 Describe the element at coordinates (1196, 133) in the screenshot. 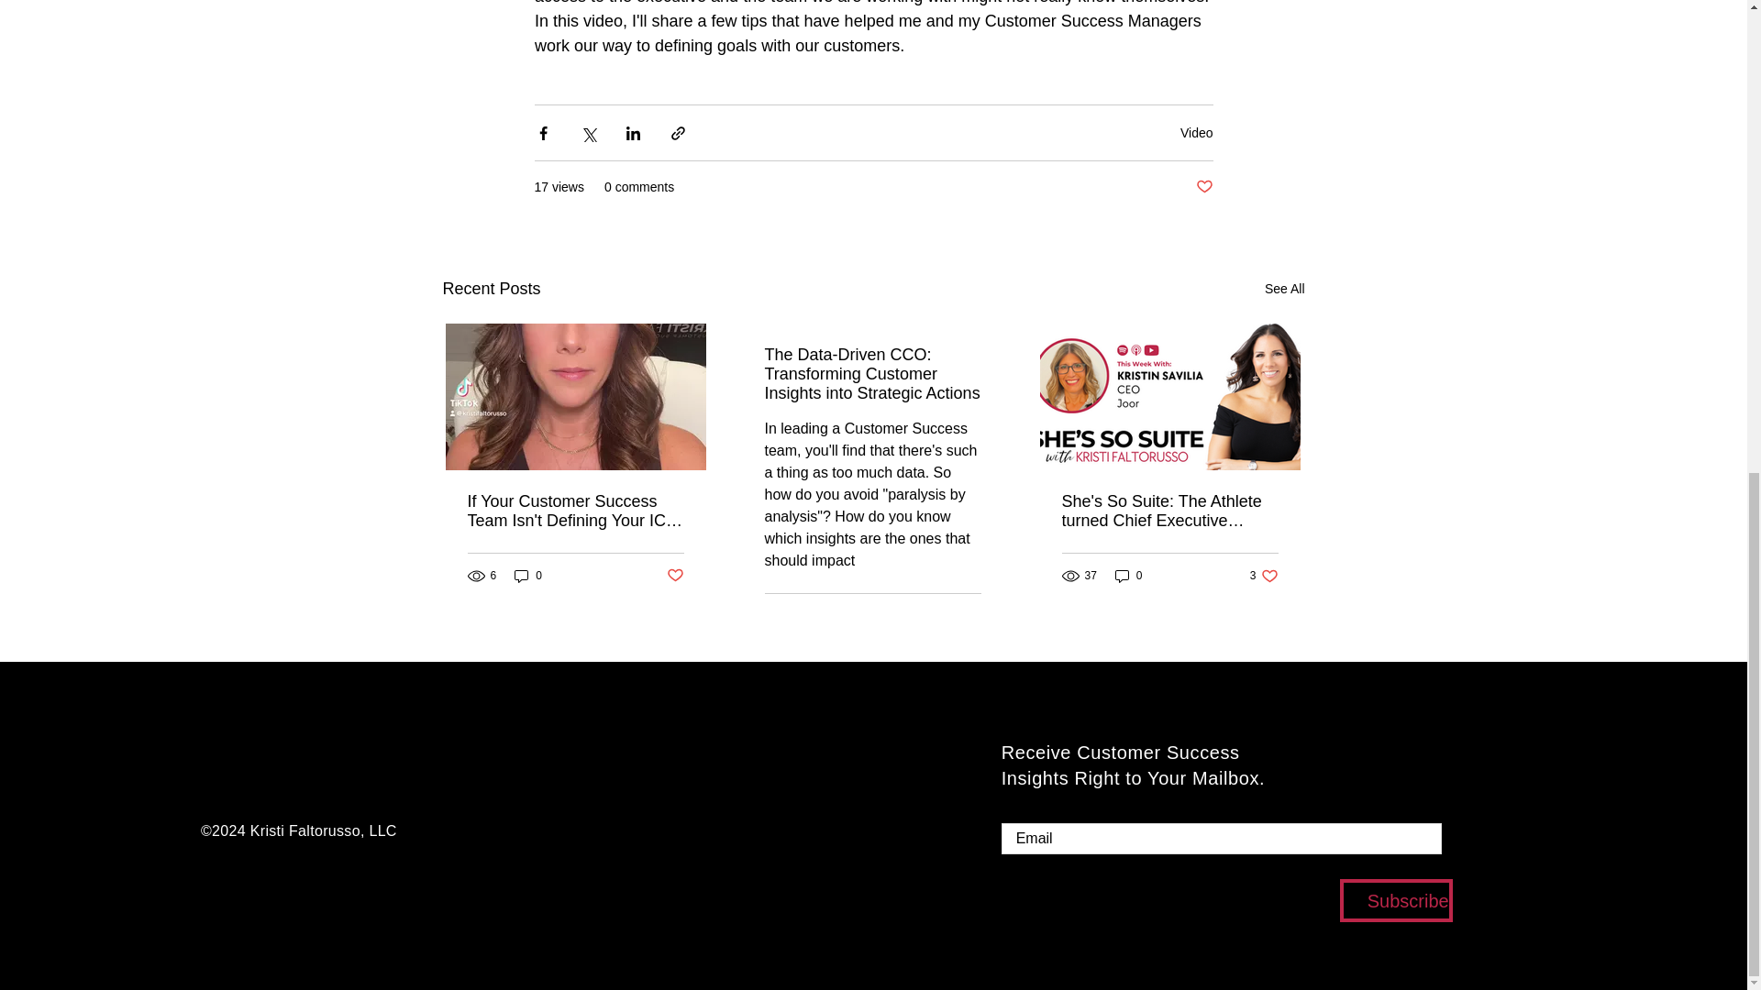

I see `Post not marked as liked` at that location.